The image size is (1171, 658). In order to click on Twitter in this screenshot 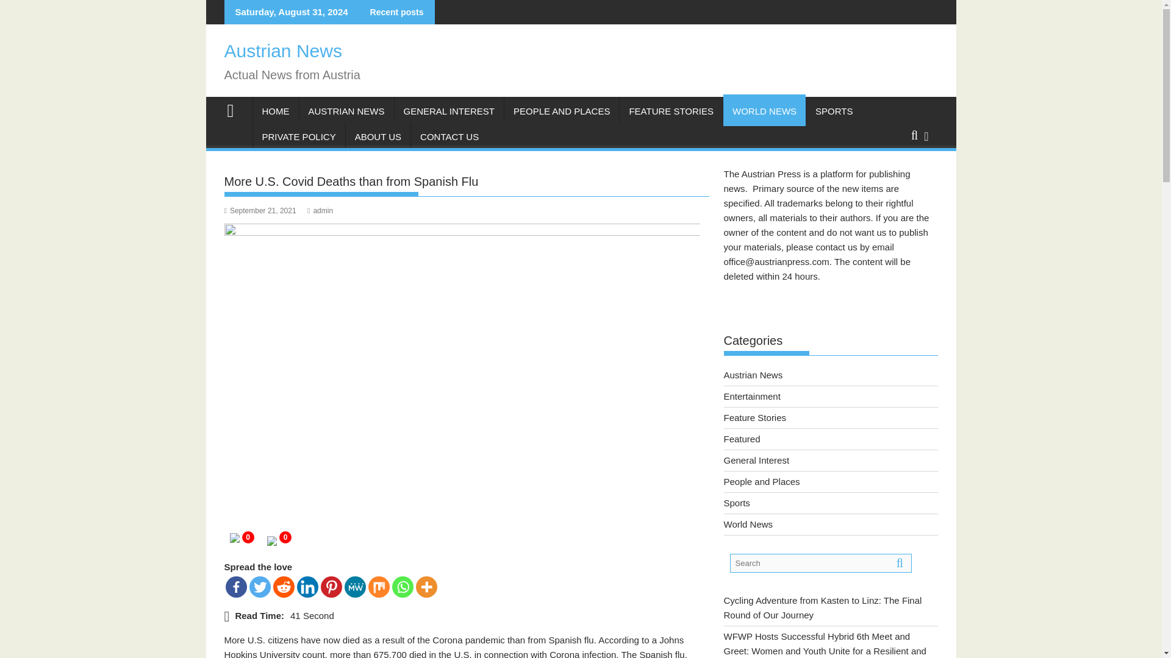, I will do `click(259, 587)`.